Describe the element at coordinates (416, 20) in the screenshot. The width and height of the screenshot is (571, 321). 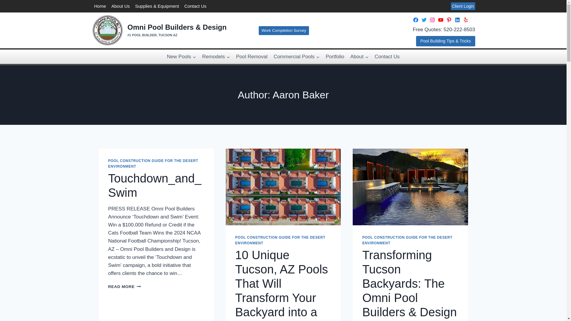
I see `Facebook` at that location.